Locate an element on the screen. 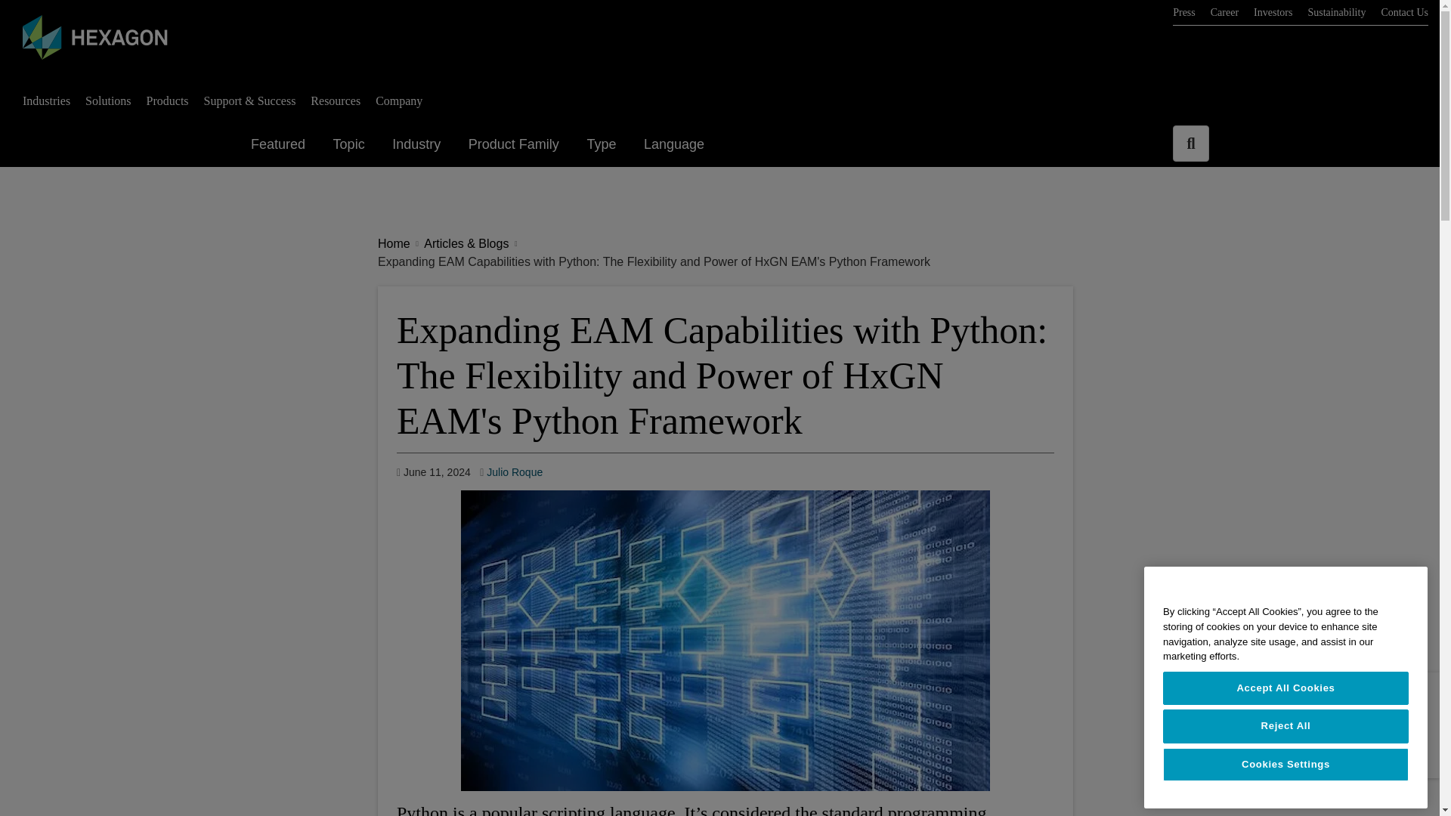  Company is located at coordinates (1336, 12).